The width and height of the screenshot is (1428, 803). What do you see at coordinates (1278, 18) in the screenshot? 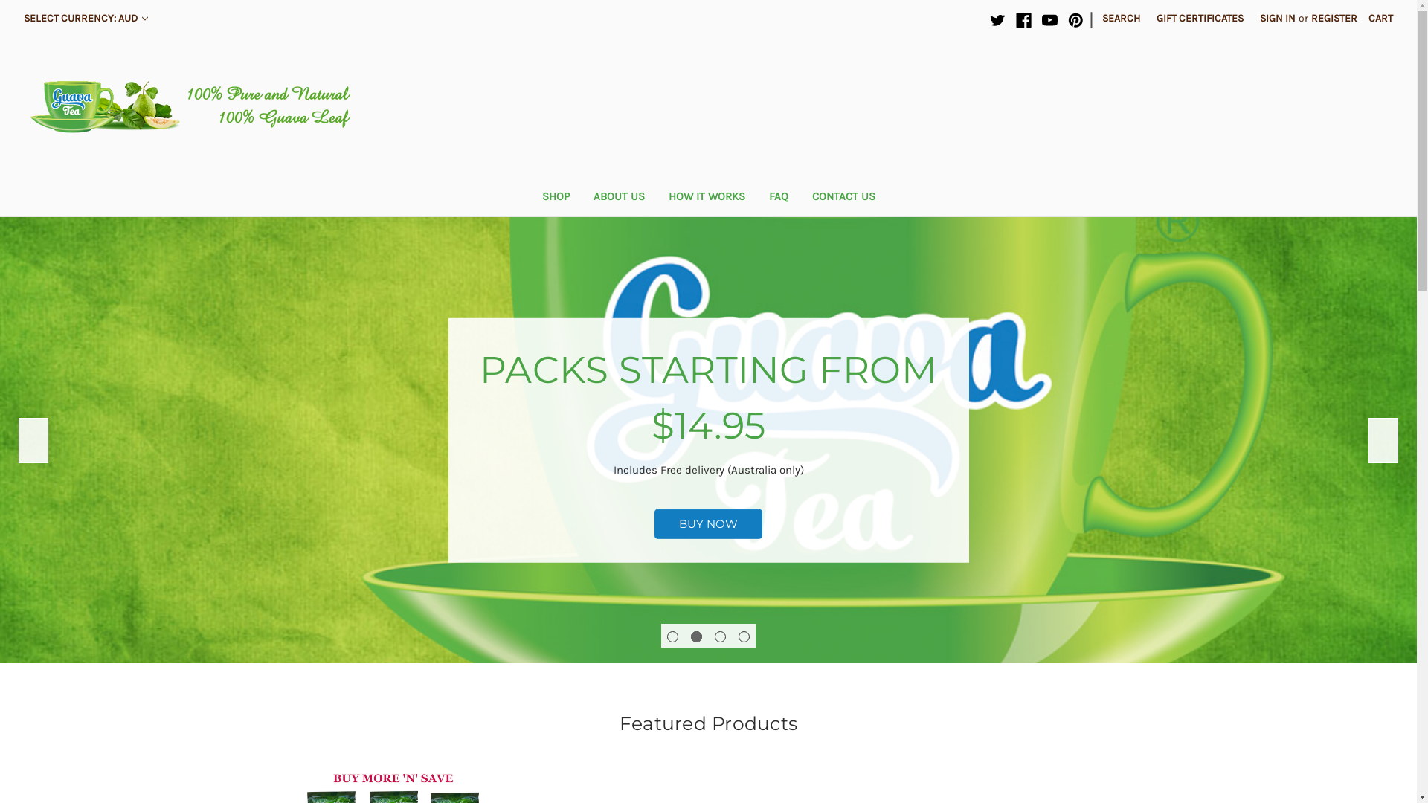
I see `SIGN IN` at bounding box center [1278, 18].